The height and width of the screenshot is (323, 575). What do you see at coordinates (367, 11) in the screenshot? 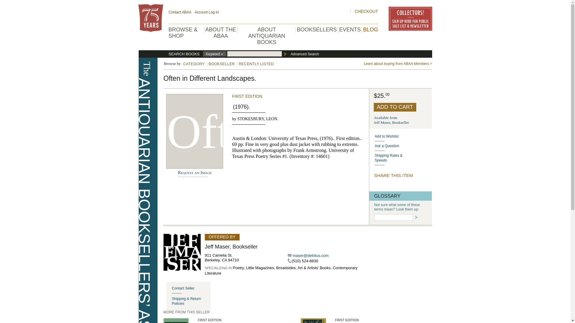
I see `BOOKSELLERS` at bounding box center [367, 11].